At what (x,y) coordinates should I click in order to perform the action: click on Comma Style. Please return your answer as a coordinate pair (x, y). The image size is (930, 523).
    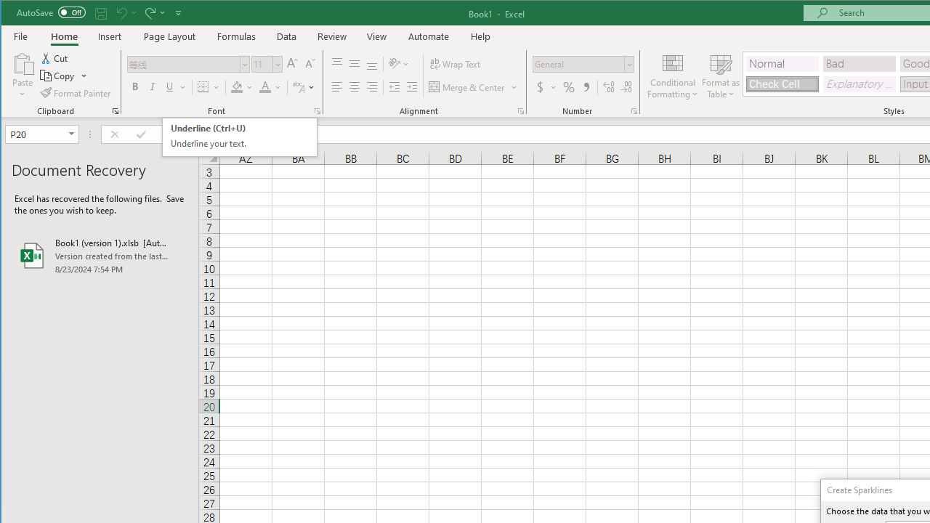
    Looking at the image, I should click on (337, 64).